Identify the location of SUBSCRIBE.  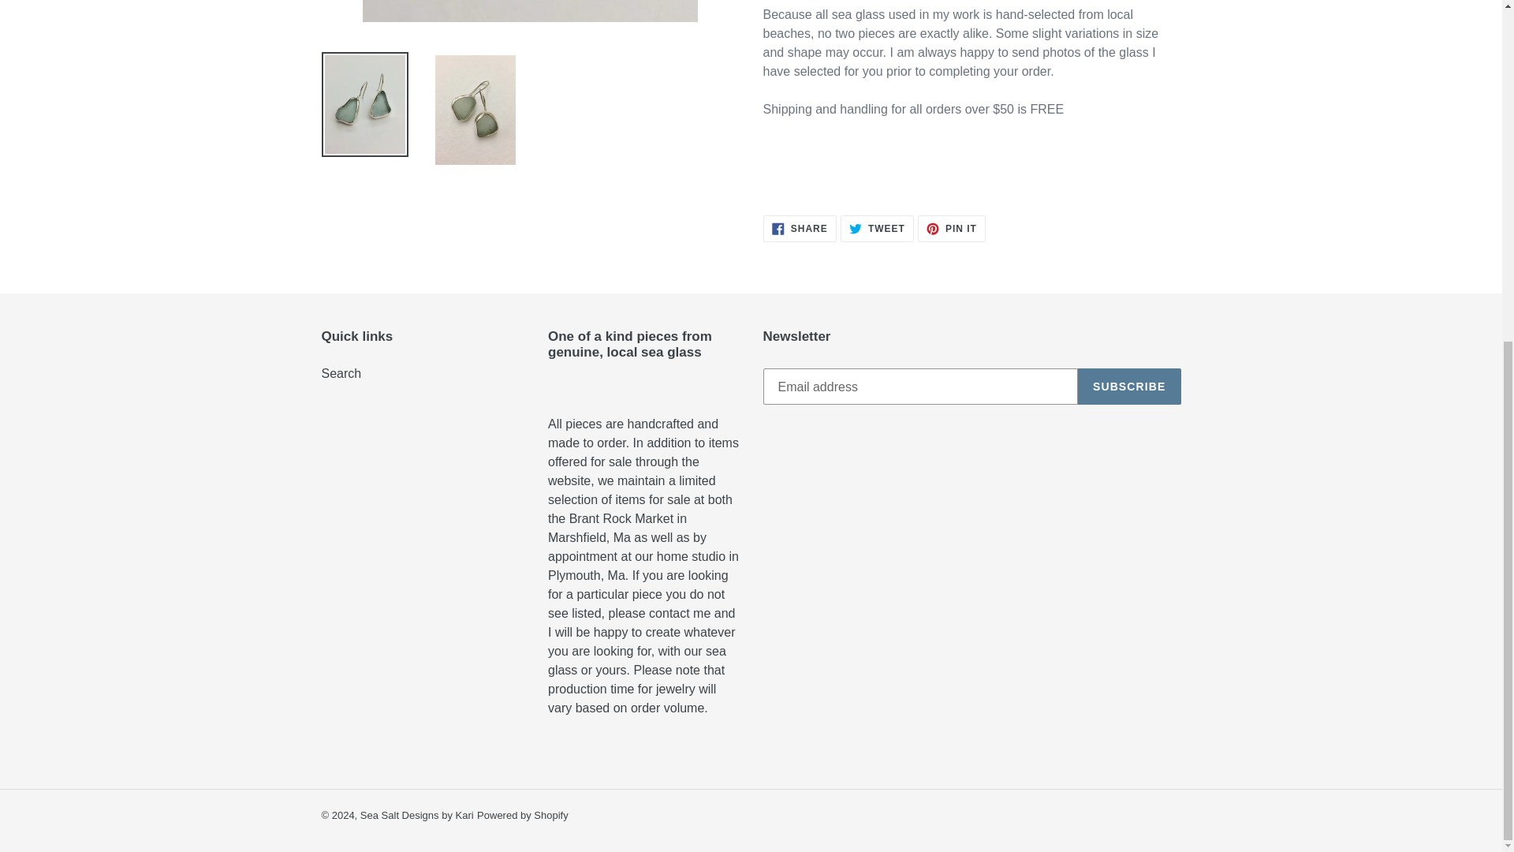
(877, 229).